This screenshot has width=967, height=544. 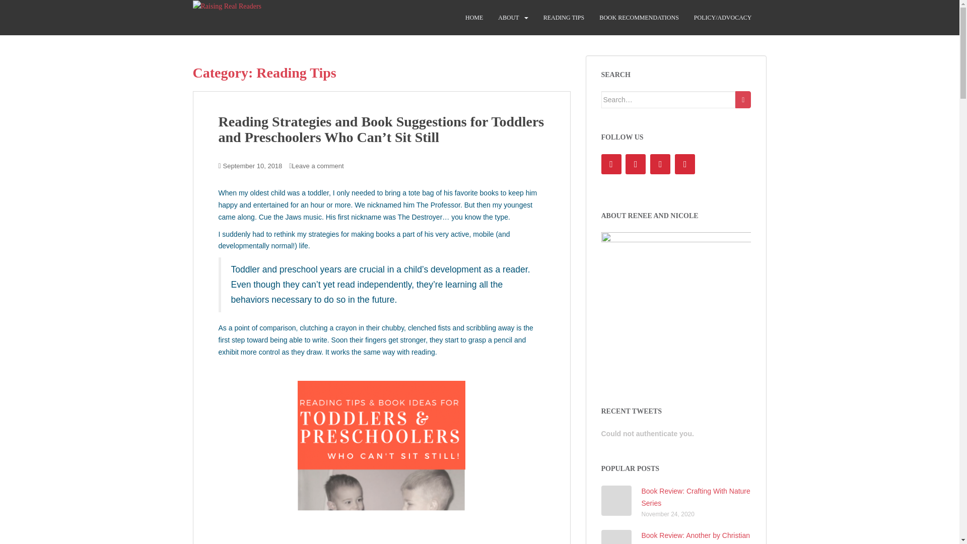 I want to click on September 10, 2018, so click(x=253, y=165).